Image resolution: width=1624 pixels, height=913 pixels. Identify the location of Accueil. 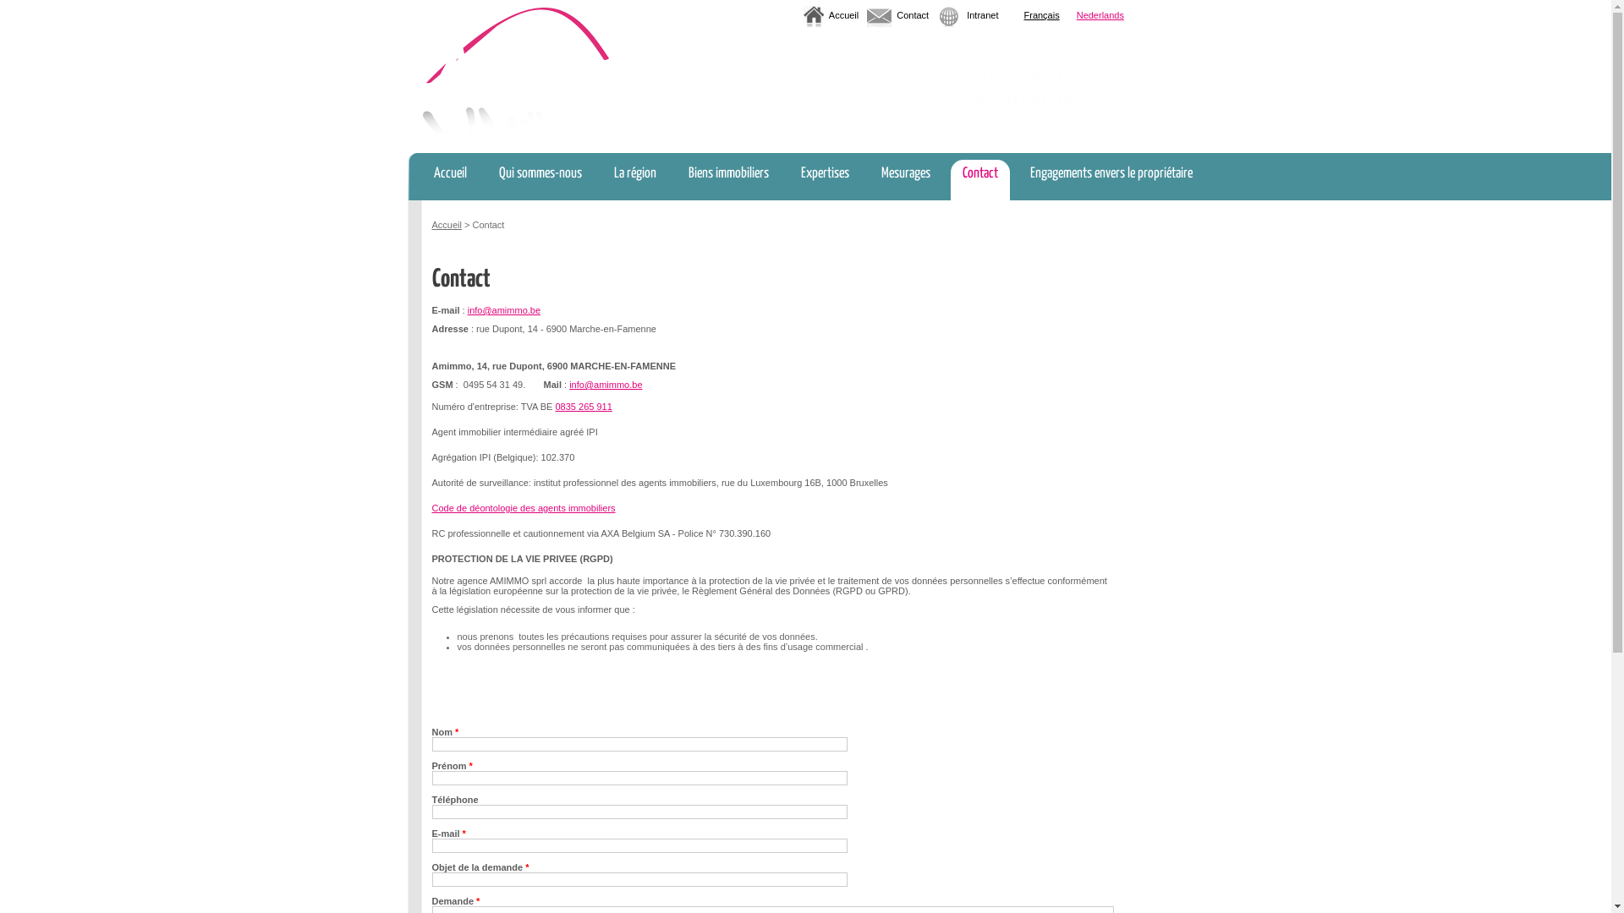
(843, 15).